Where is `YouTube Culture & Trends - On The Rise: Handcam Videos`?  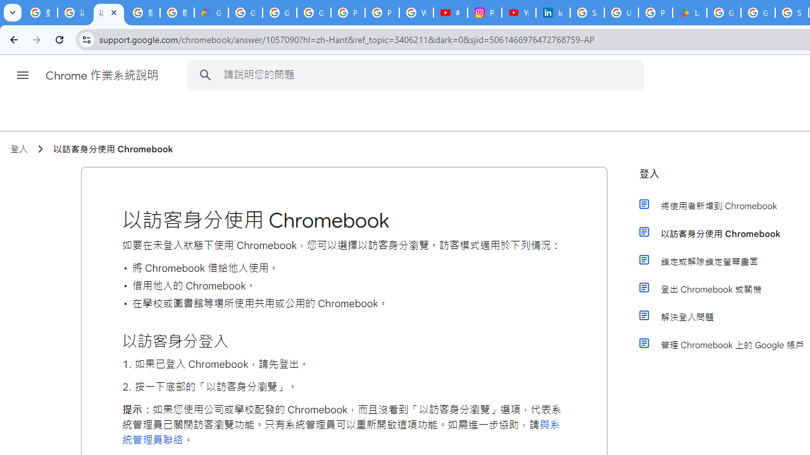 YouTube Culture & Trends - On The Rise: Handcam Videos is located at coordinates (519, 13).